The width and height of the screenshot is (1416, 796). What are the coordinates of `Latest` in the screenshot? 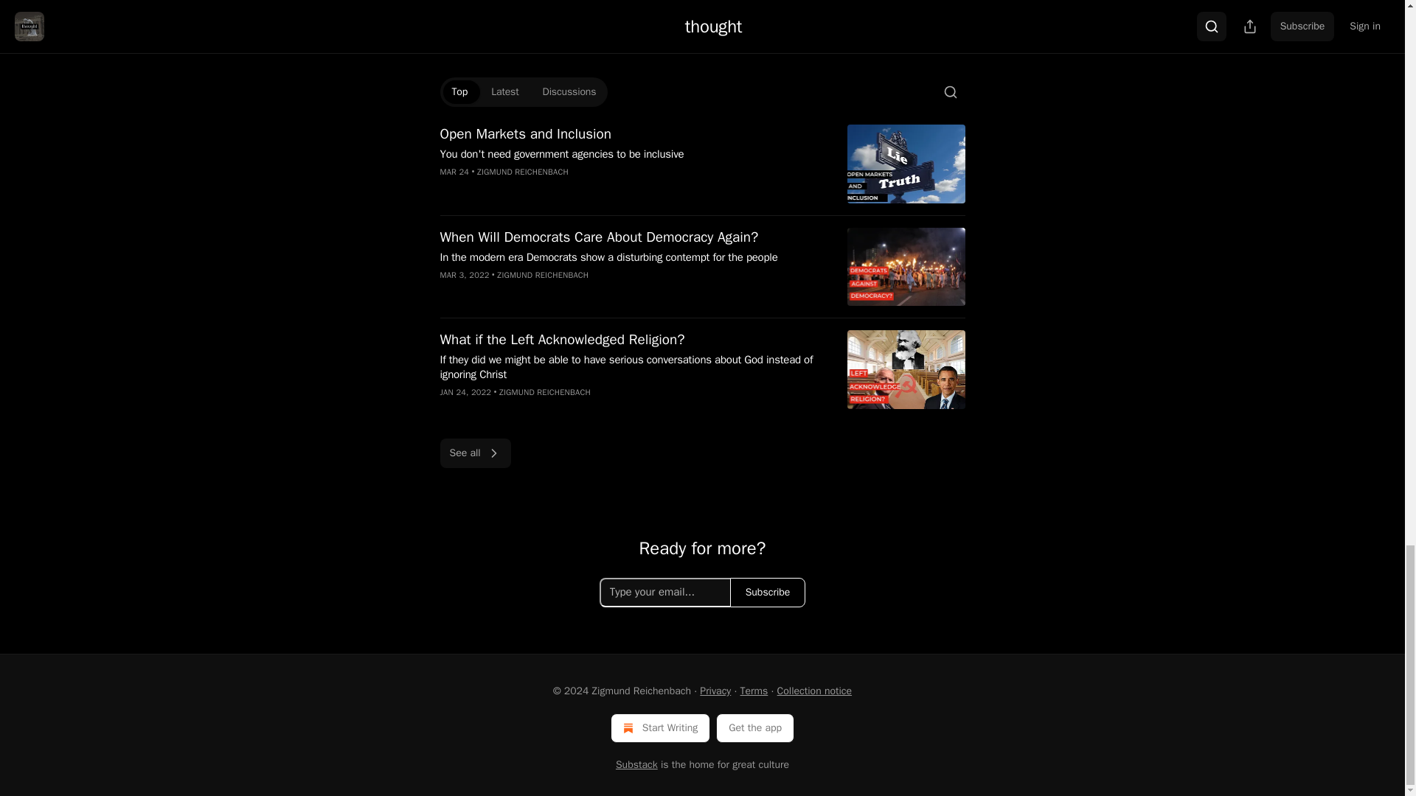 It's located at (504, 92).